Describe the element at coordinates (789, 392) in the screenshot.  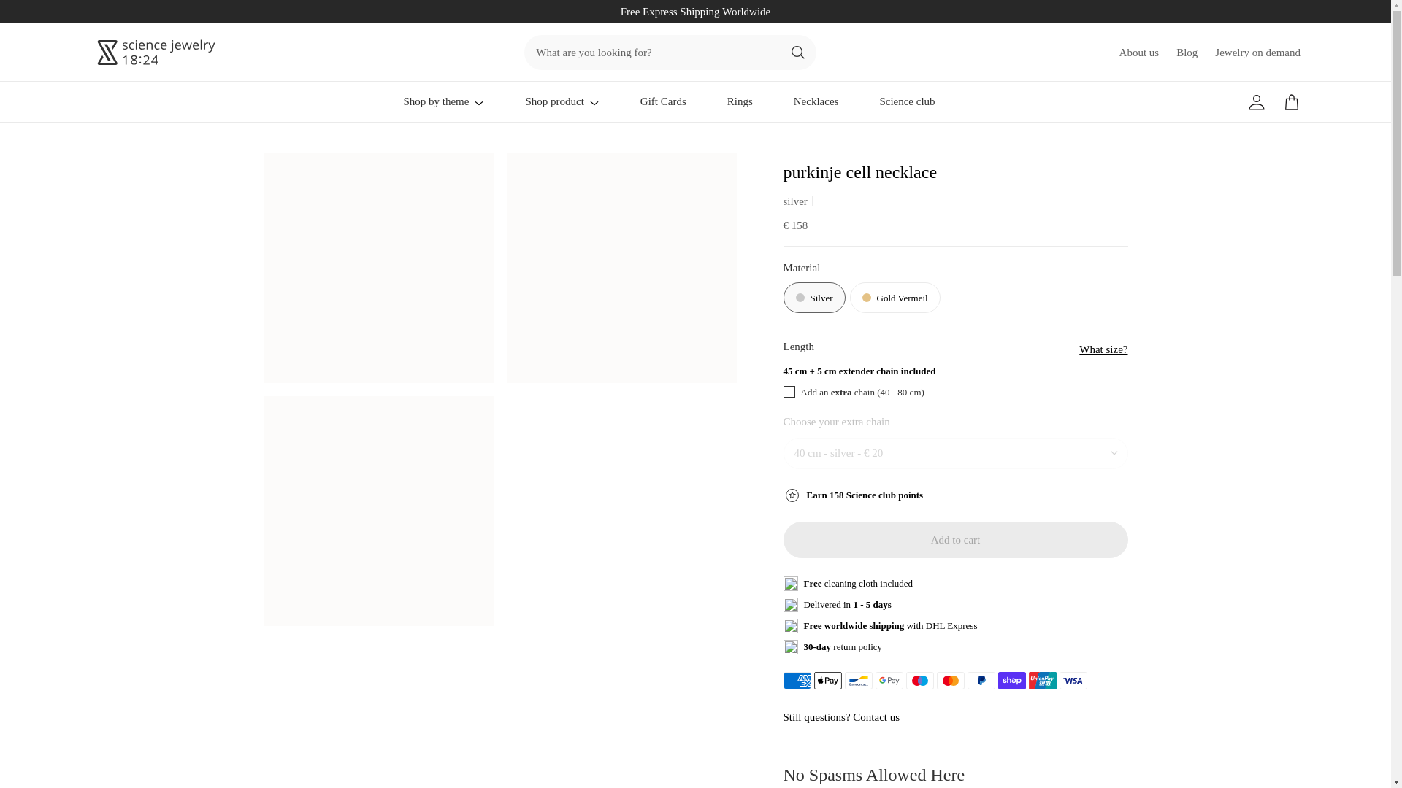
I see `true` at that location.